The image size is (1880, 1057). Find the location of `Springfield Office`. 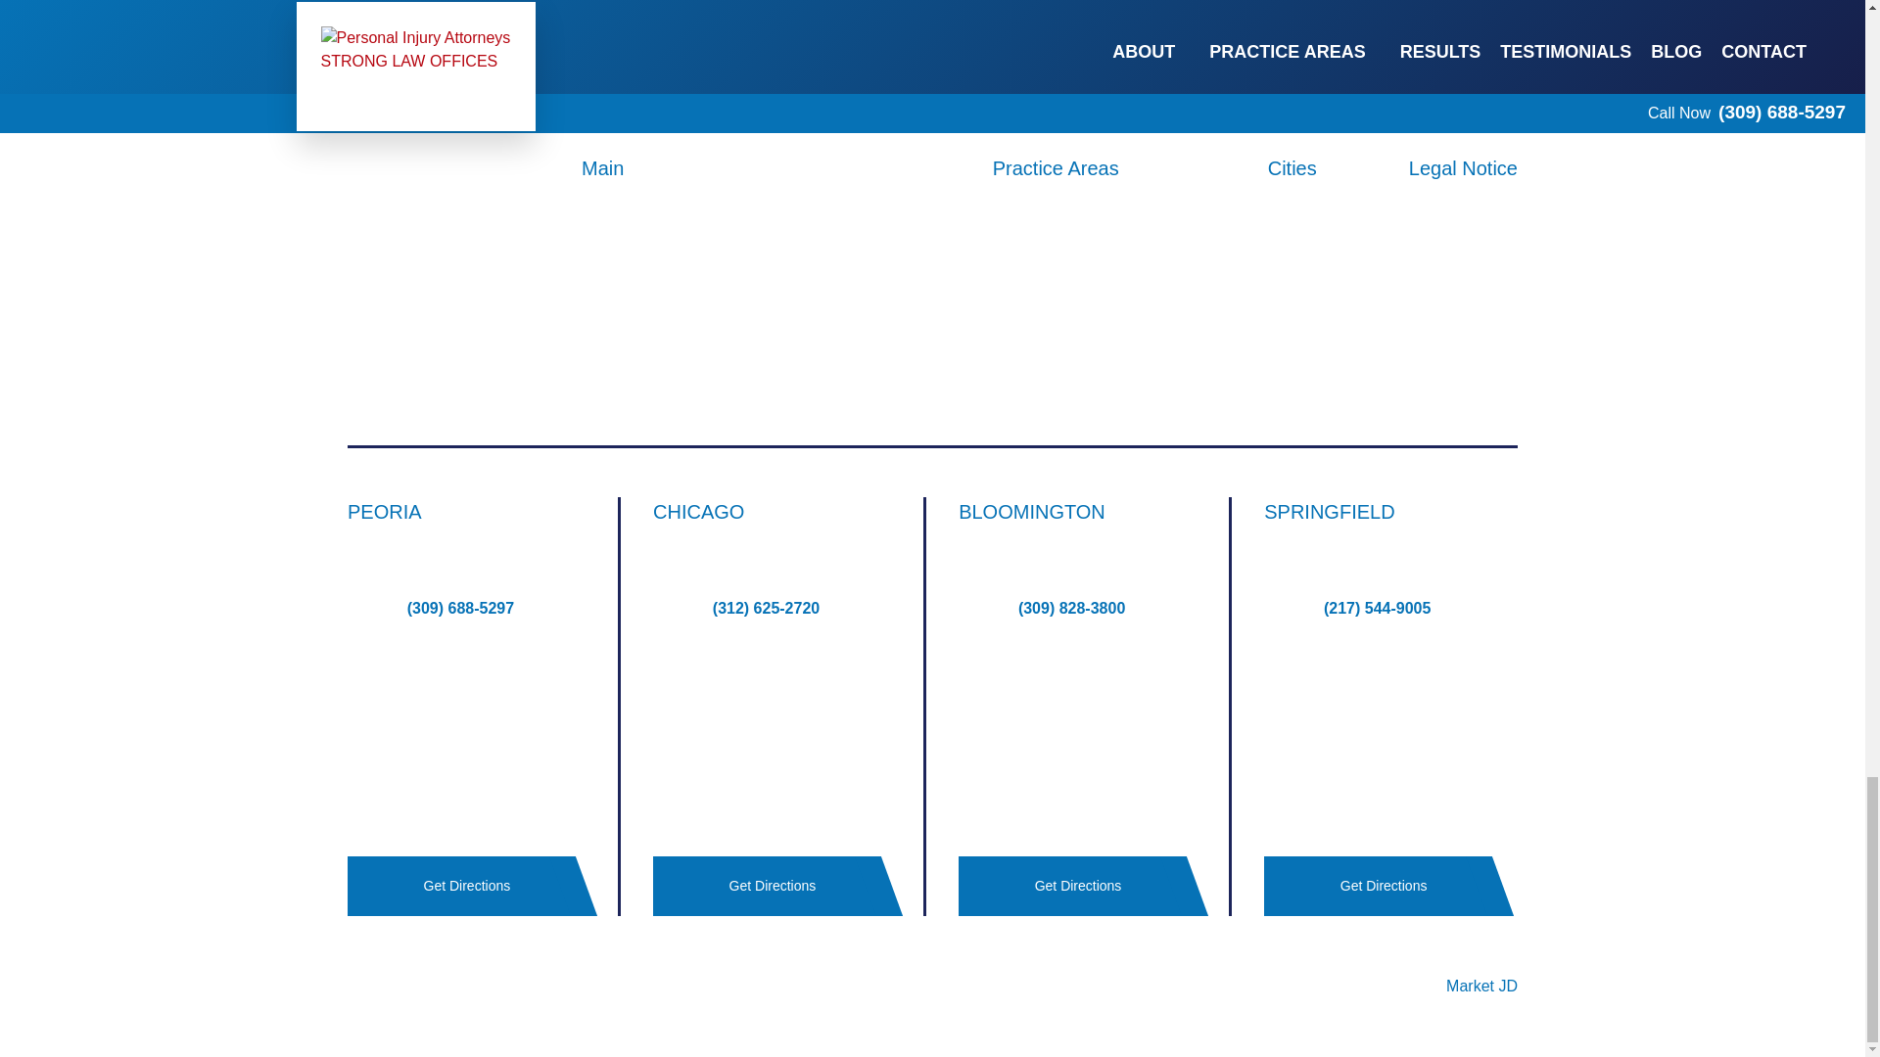

Springfield Office is located at coordinates (1390, 738).